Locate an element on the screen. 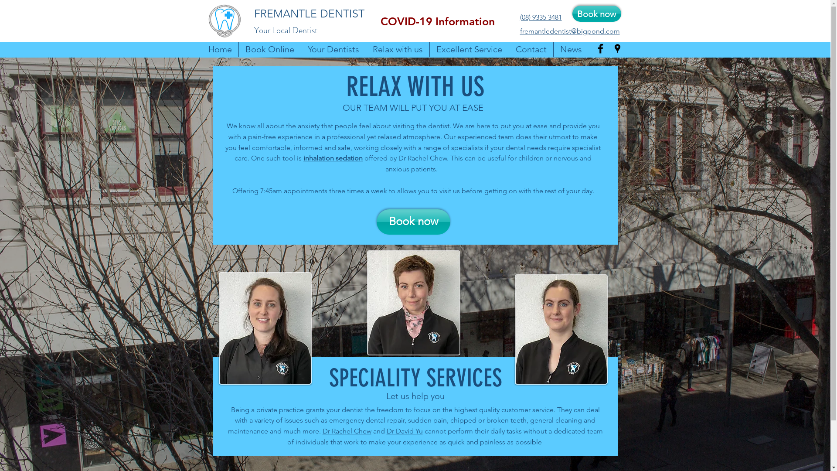 The image size is (837, 471). Yu Cockerill, Your Fremantle Dentist- Administrator is located at coordinates (265, 328).